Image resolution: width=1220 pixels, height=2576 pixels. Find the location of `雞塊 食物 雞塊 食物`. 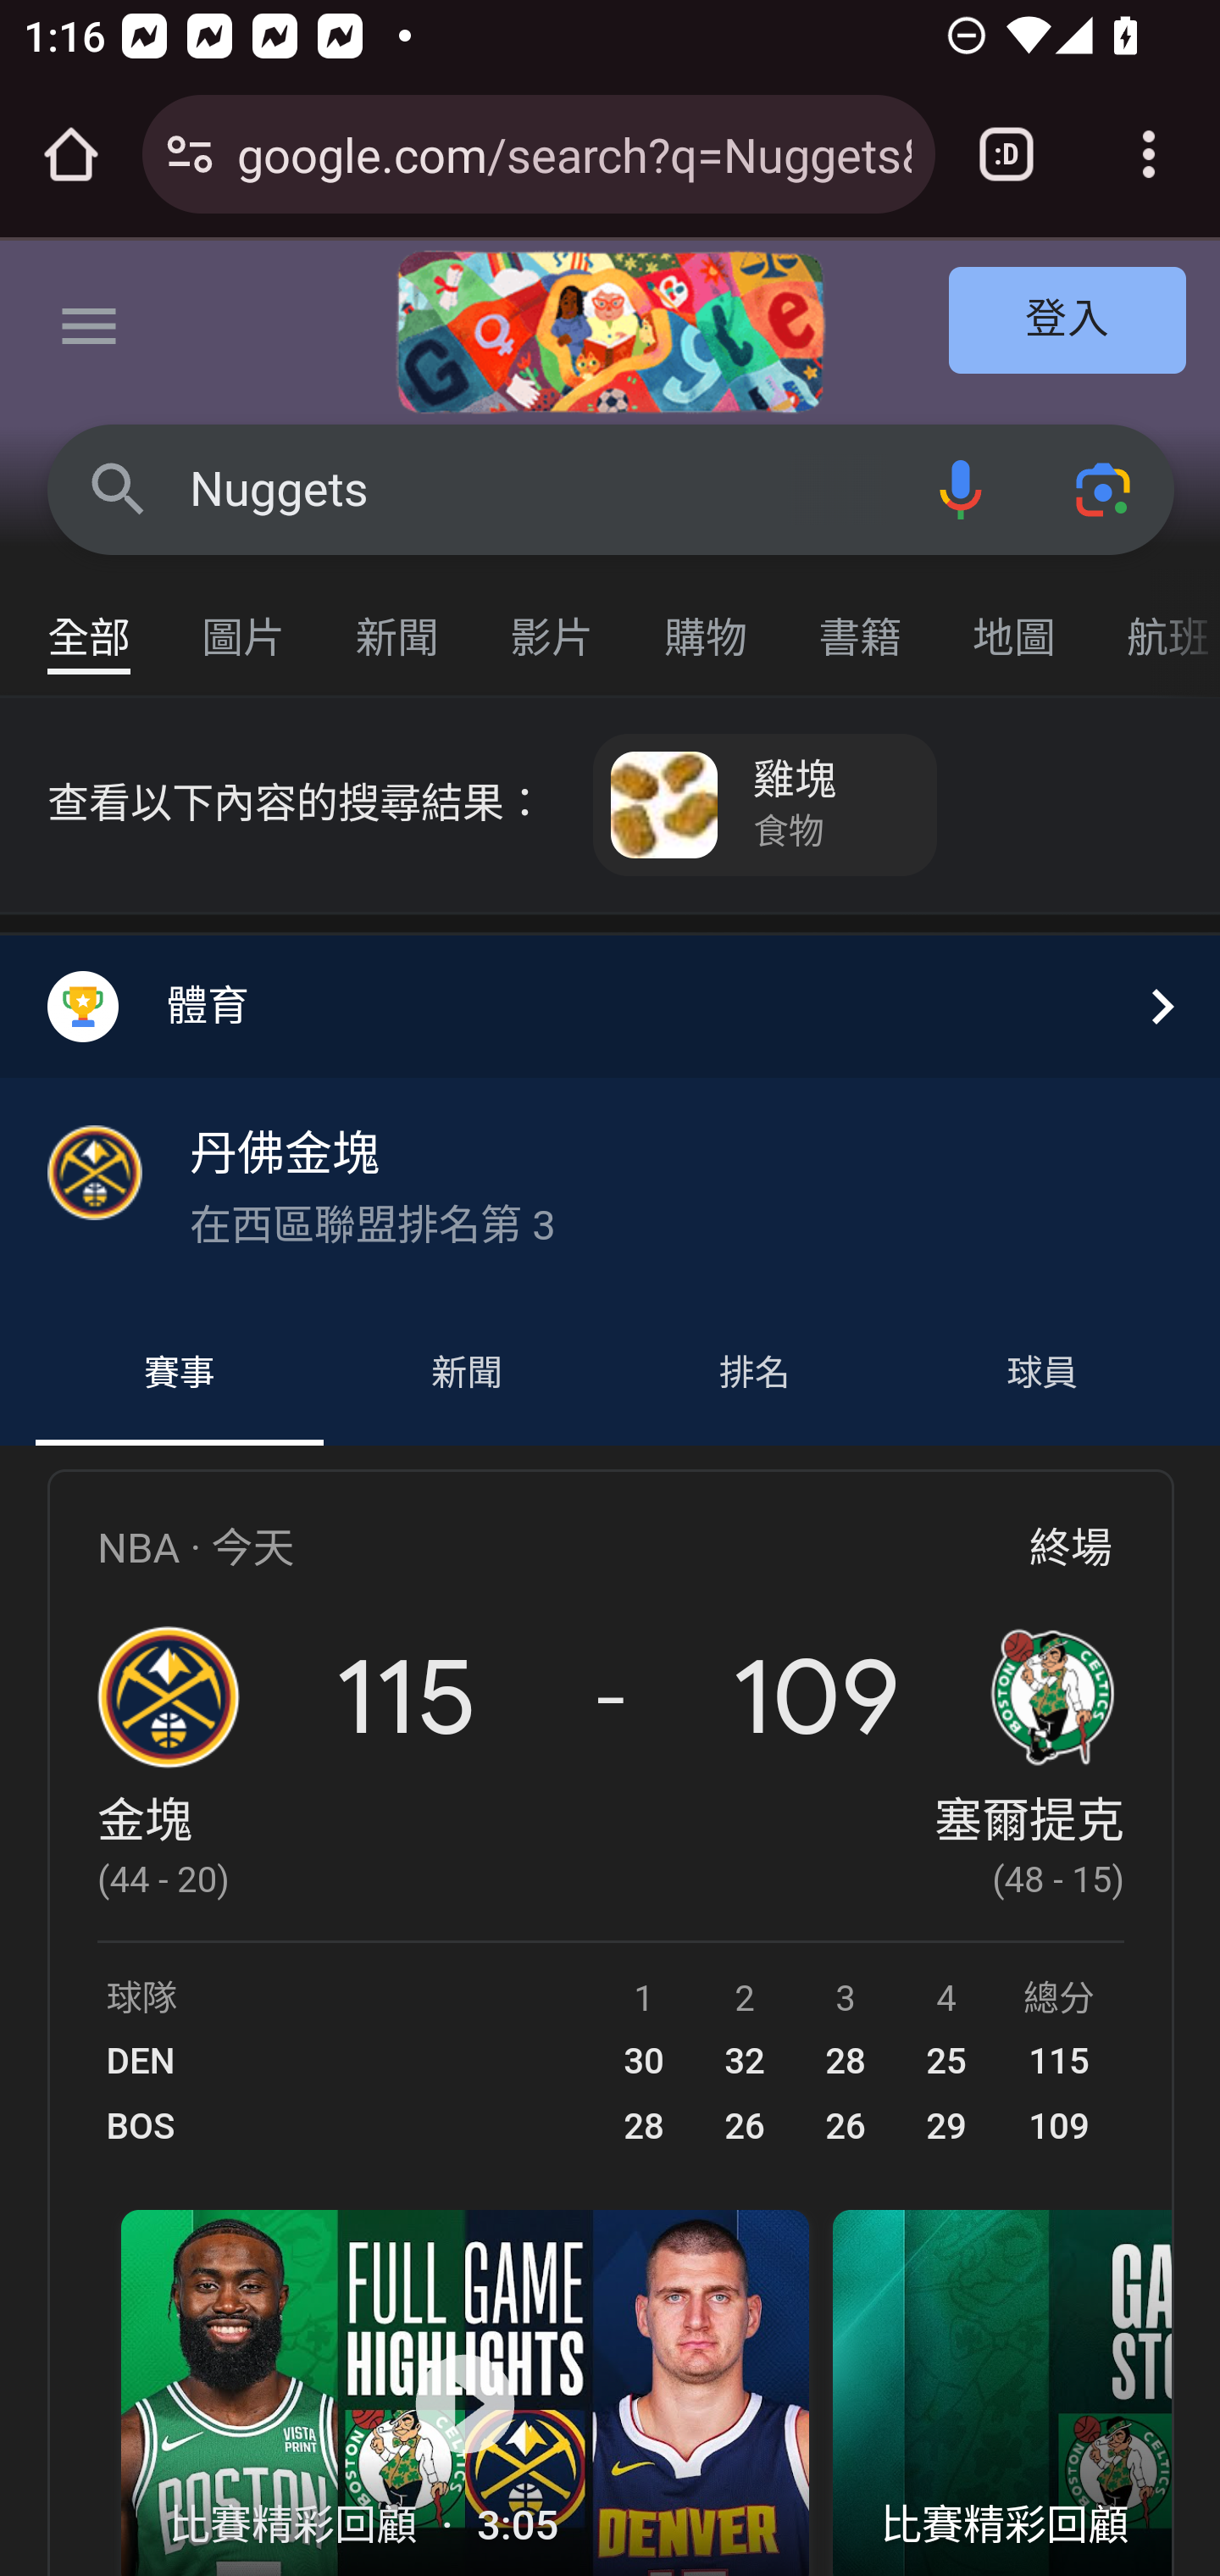

雞塊 食物 雞塊 食物 is located at coordinates (766, 805).